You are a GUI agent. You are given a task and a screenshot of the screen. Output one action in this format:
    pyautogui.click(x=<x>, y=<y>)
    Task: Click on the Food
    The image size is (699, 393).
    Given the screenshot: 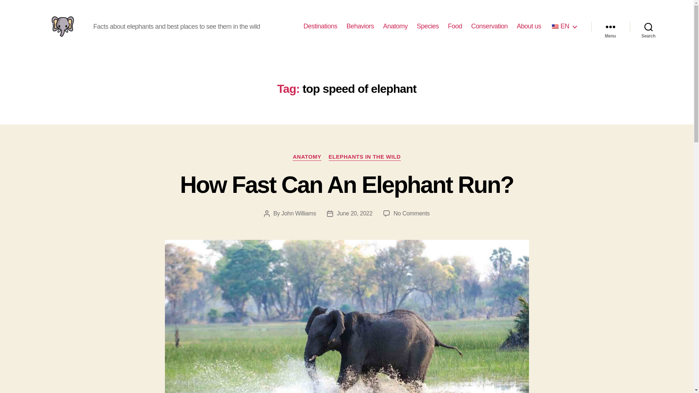 What is the action you would take?
    pyautogui.click(x=455, y=26)
    